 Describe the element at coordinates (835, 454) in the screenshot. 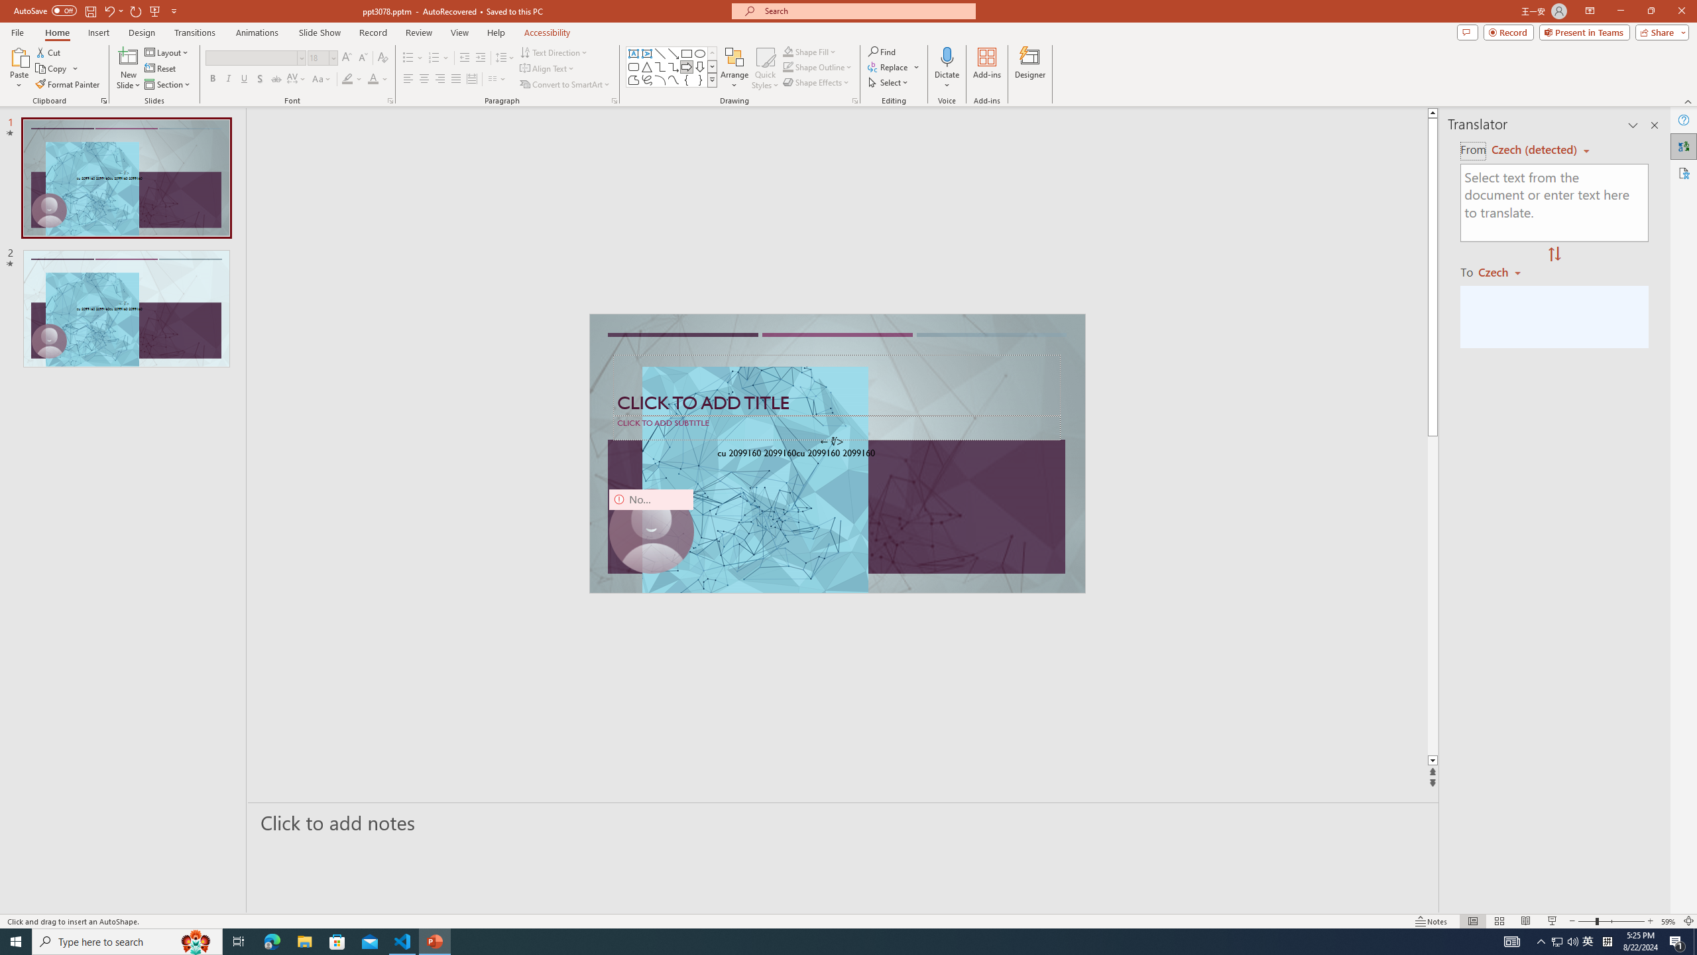

I see `TextBox 61` at that location.